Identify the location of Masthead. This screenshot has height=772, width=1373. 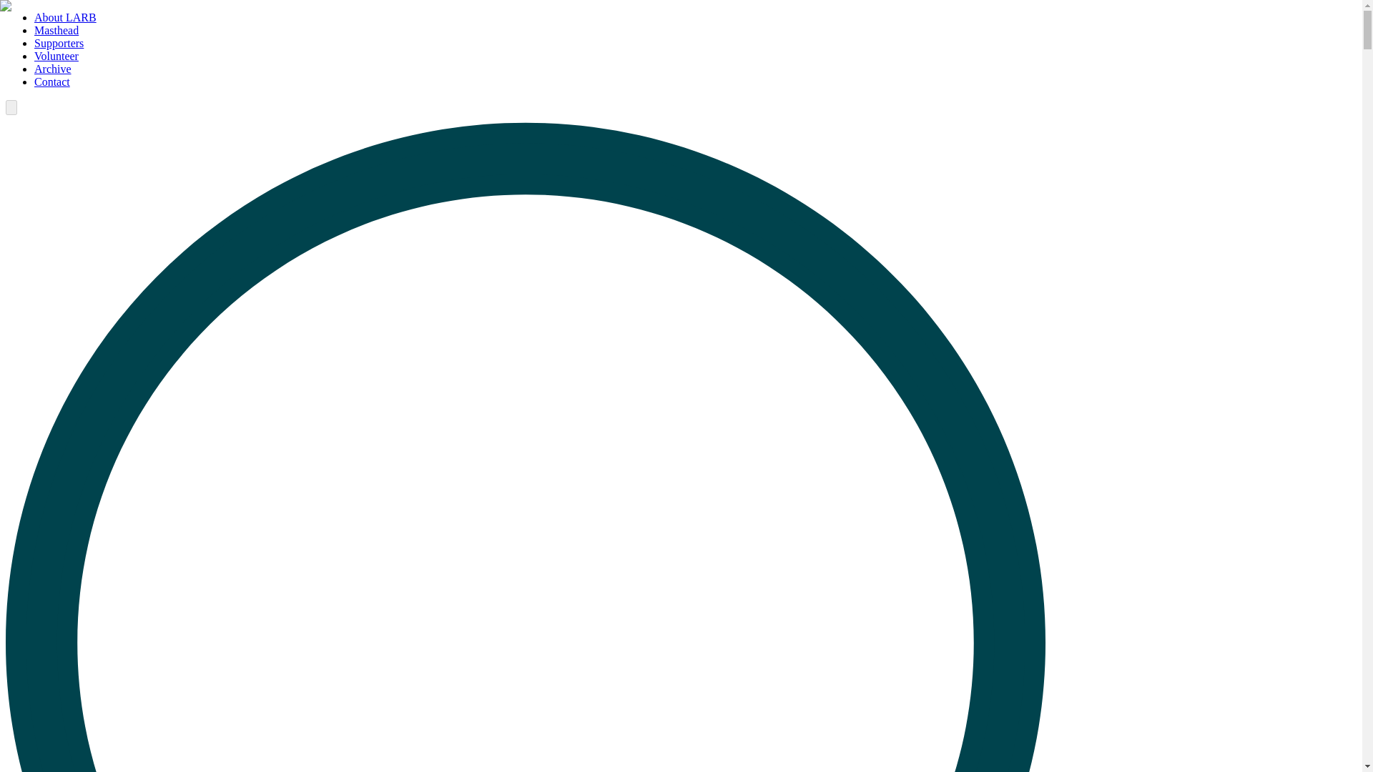
(56, 30).